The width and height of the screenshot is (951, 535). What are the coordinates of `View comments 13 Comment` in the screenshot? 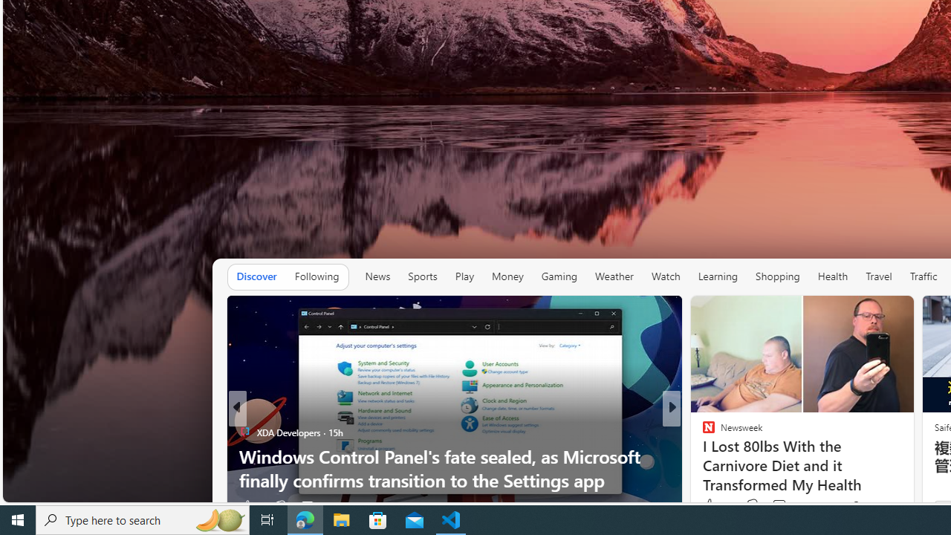 It's located at (782, 506).